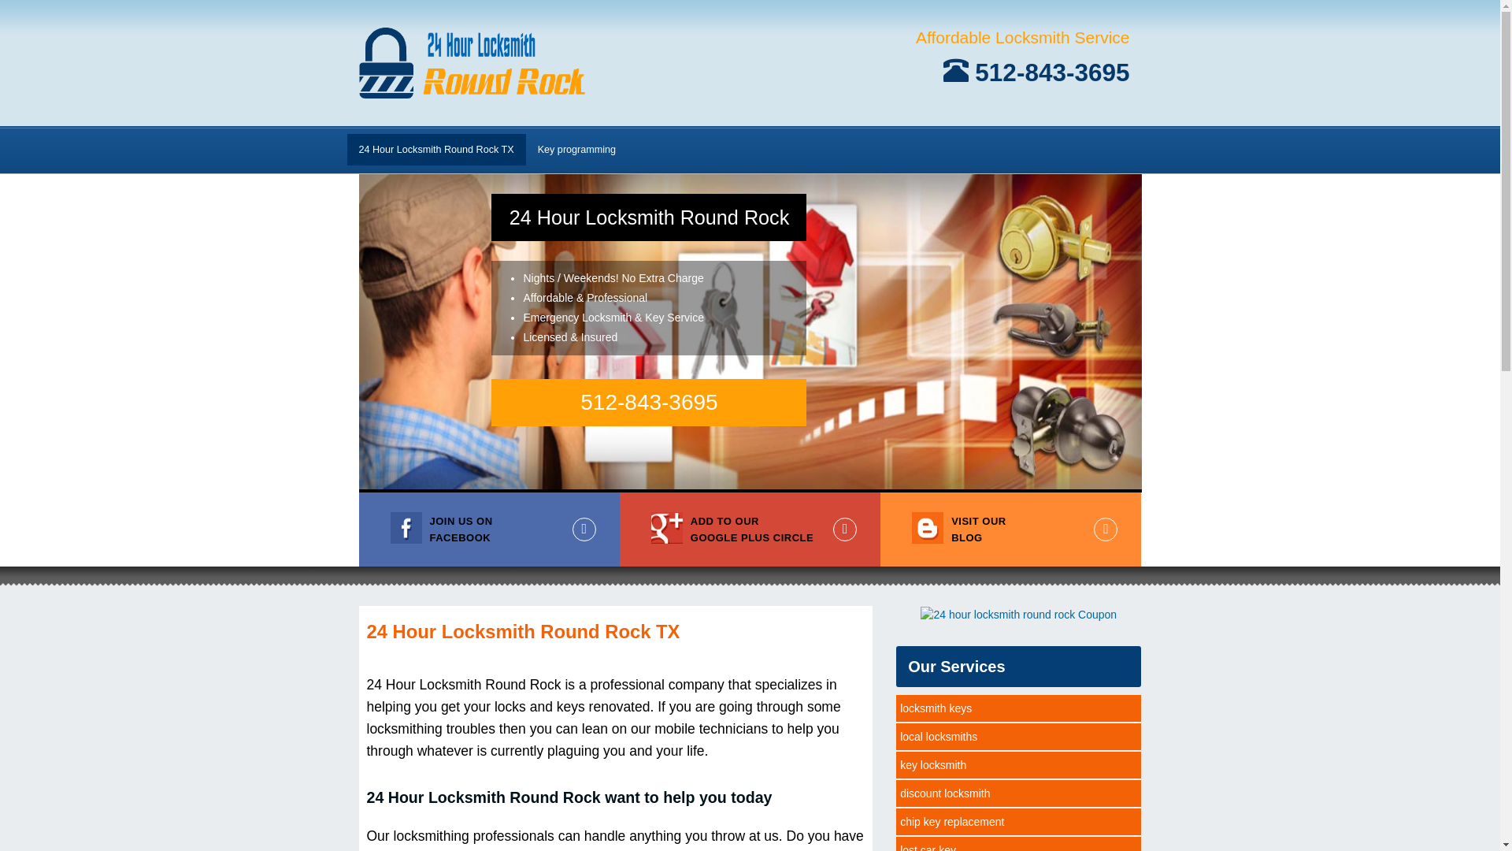 The image size is (1512, 851). Describe the element at coordinates (576, 150) in the screenshot. I see `Key programming` at that location.